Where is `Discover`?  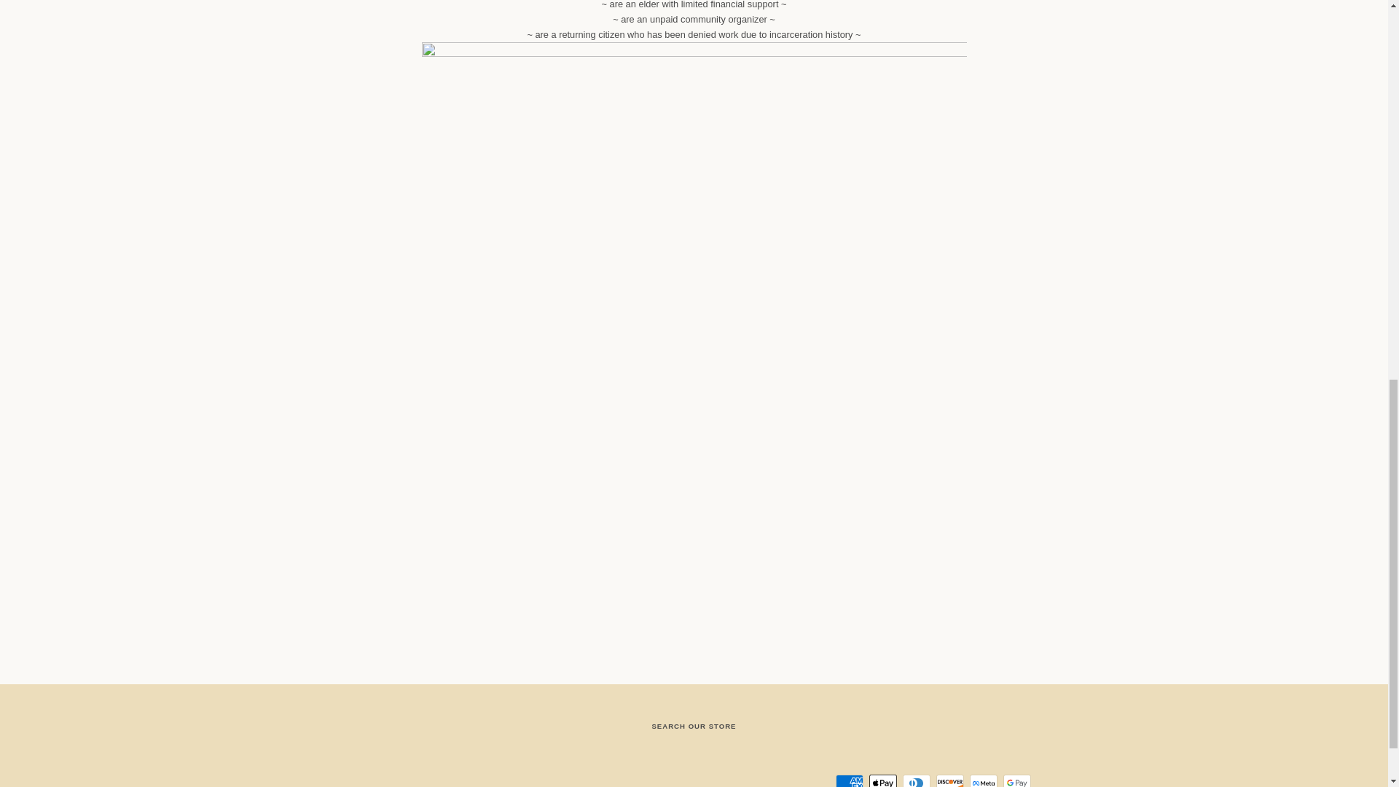 Discover is located at coordinates (949, 780).